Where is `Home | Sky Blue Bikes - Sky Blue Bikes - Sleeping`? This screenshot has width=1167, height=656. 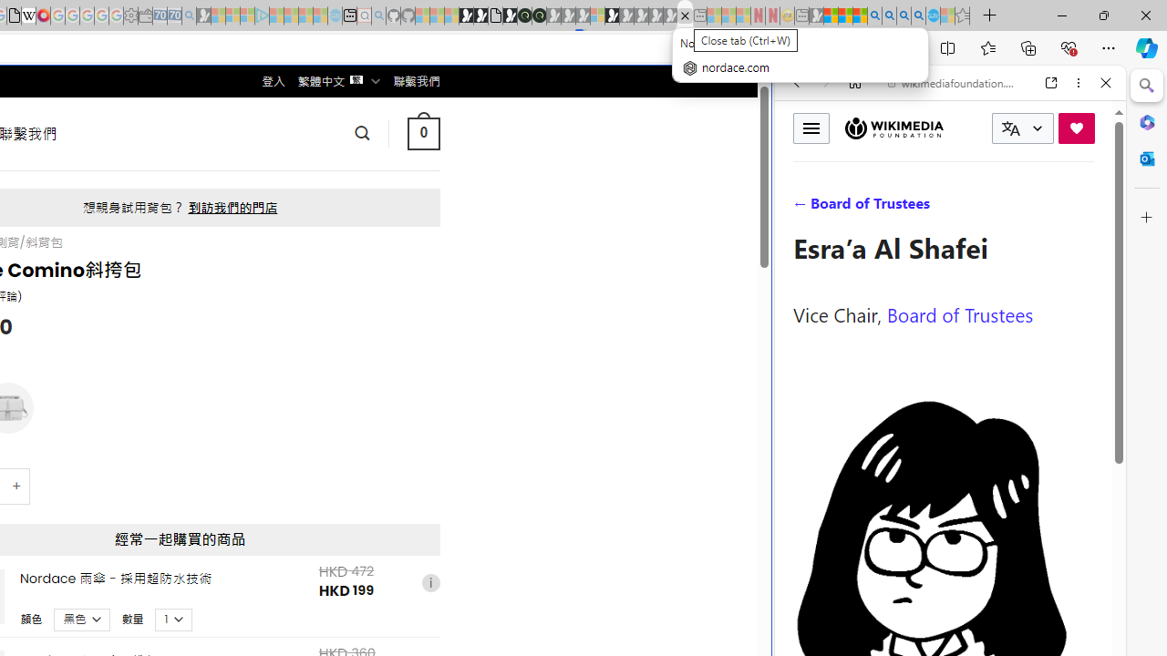
Home | Sky Blue Bikes - Sky Blue Bikes - Sleeping is located at coordinates (335, 16).